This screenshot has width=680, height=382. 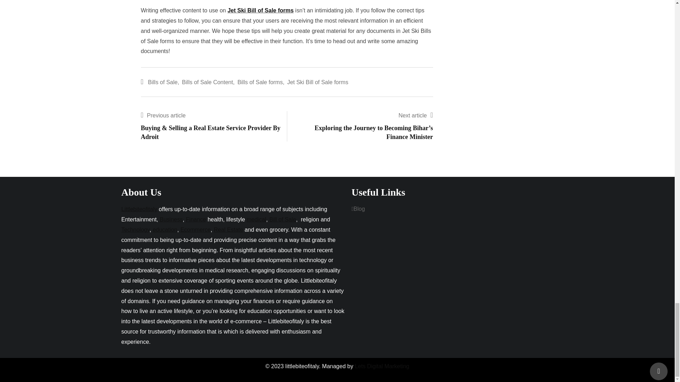 I want to click on Previous article, so click(x=166, y=115).